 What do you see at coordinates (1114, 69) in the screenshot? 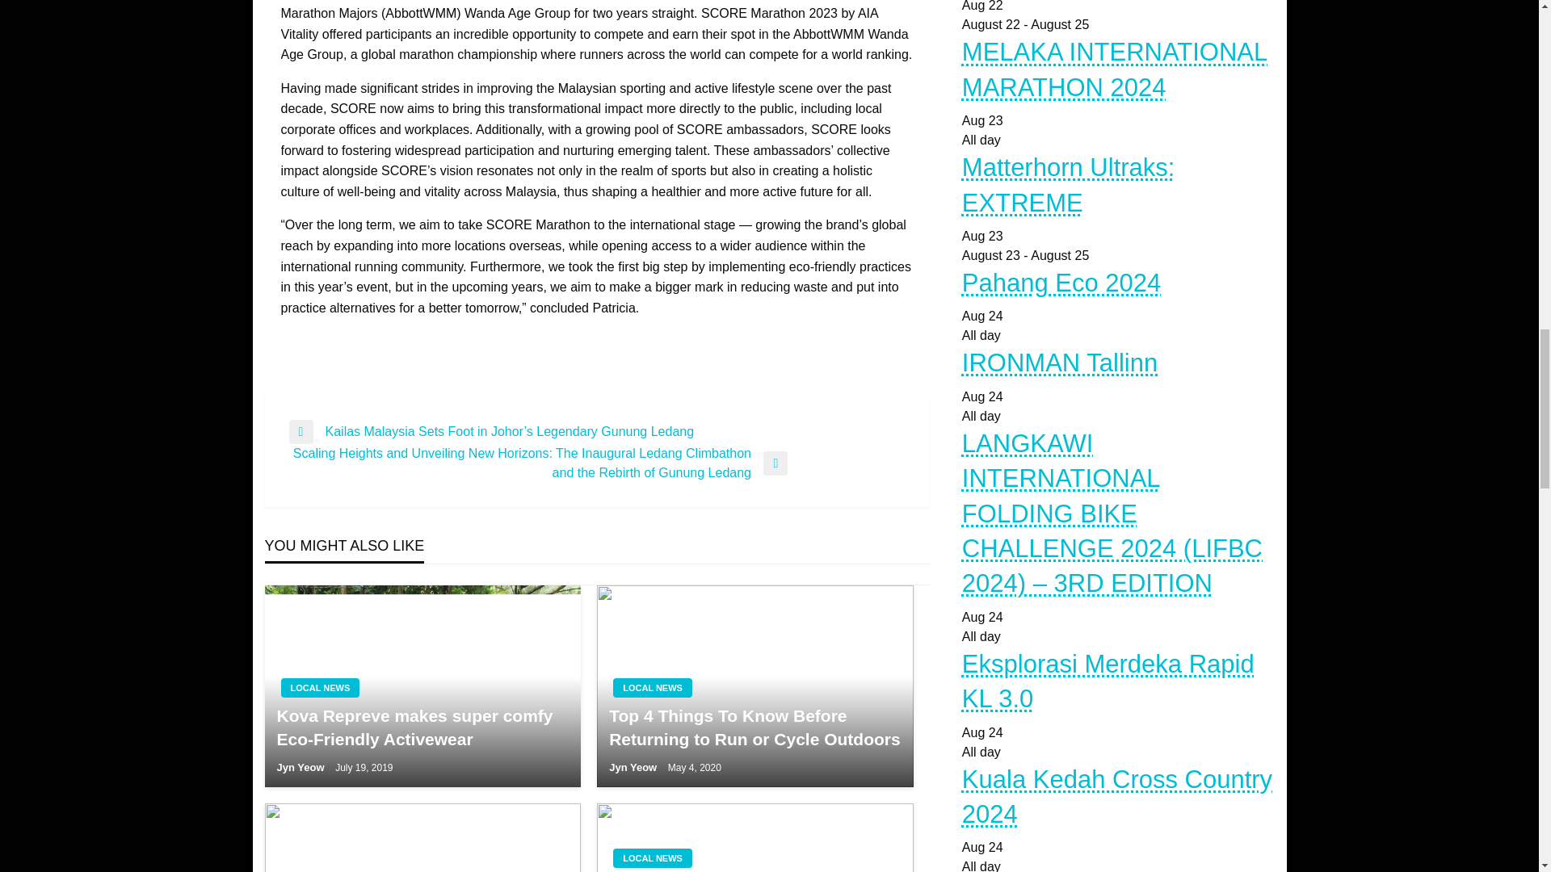
I see `MELAKA INTERNATIONAL MARATHON 2024` at bounding box center [1114, 69].